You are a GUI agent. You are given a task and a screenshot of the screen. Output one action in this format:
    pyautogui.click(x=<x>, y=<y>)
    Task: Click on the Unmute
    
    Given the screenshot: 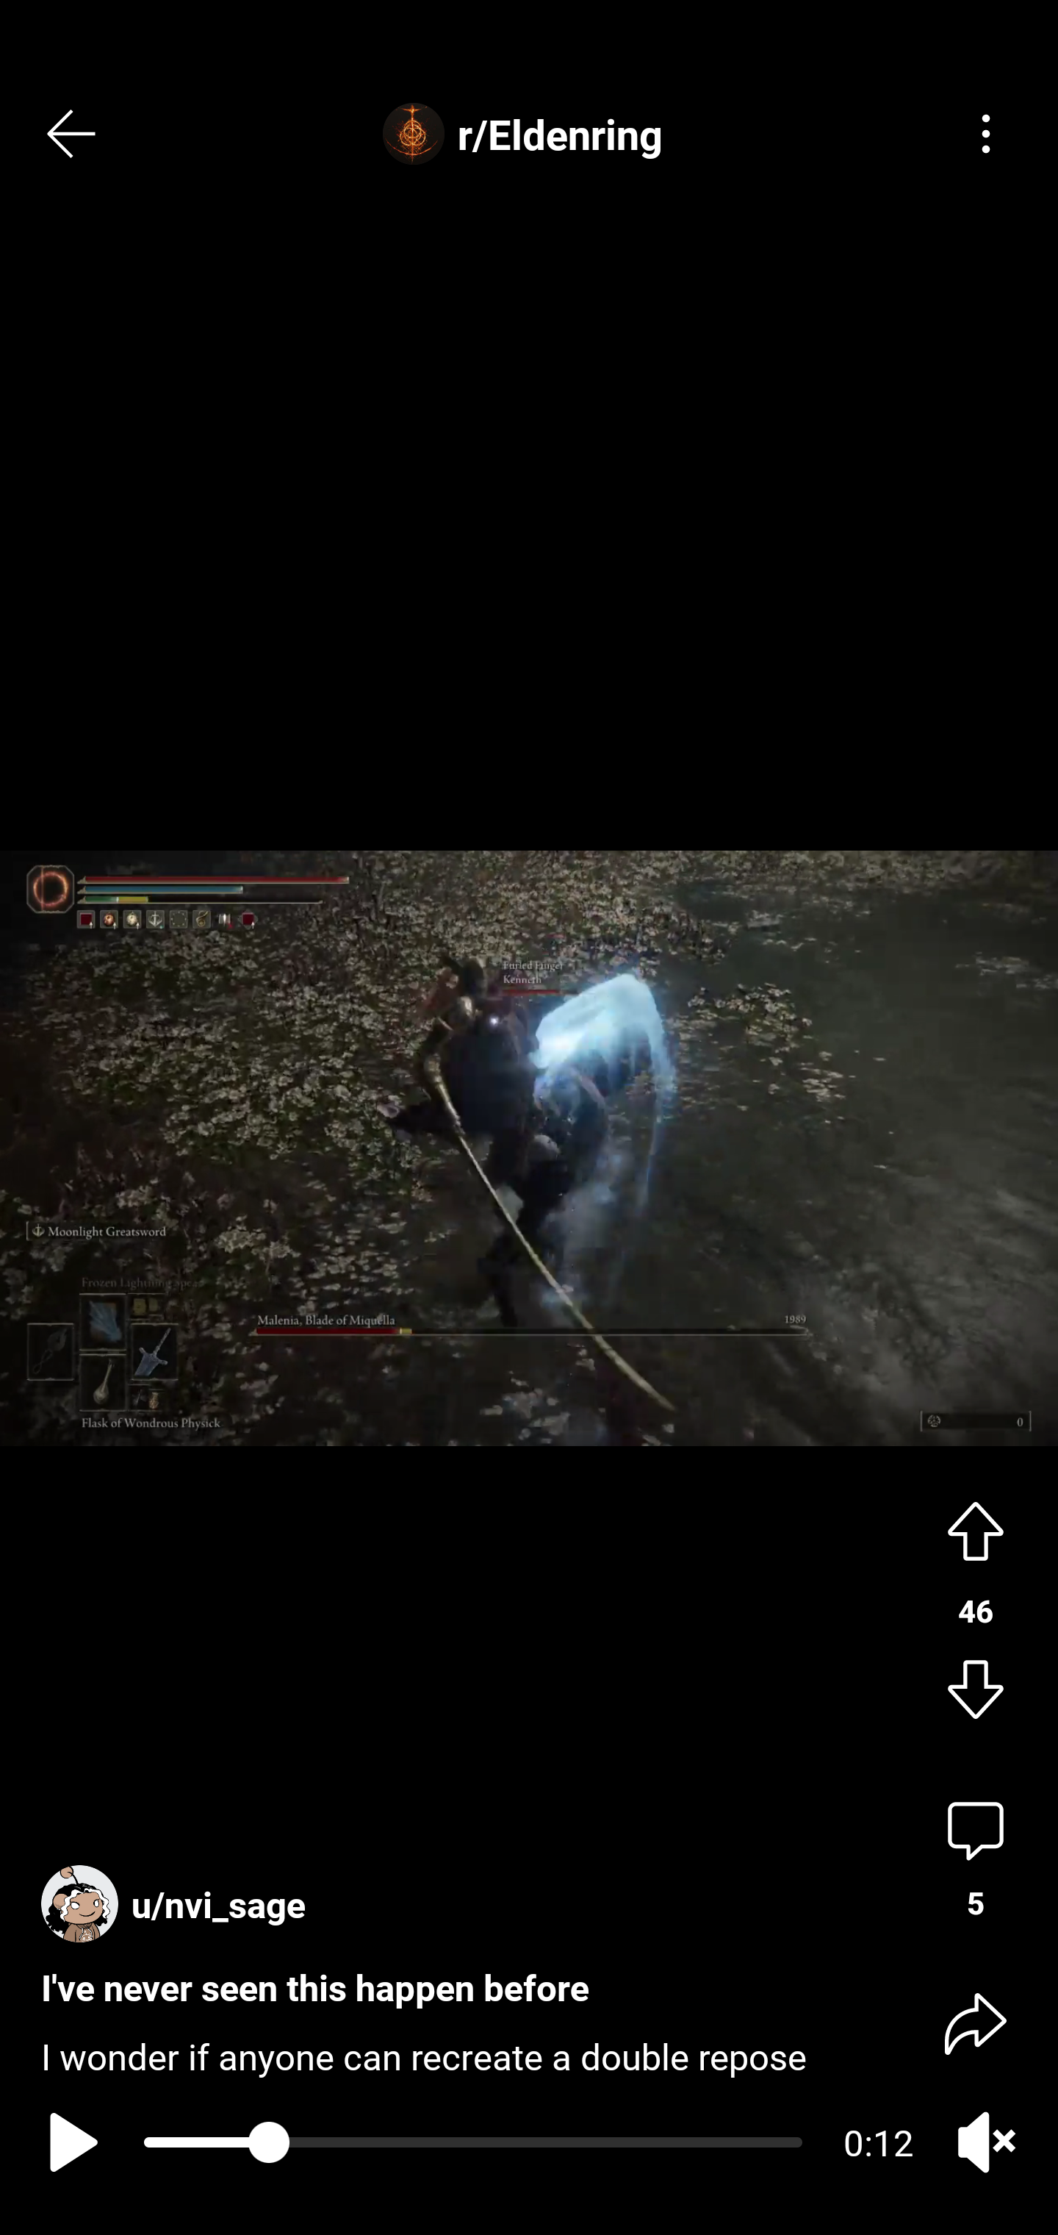 What is the action you would take?
    pyautogui.click(x=986, y=2142)
    